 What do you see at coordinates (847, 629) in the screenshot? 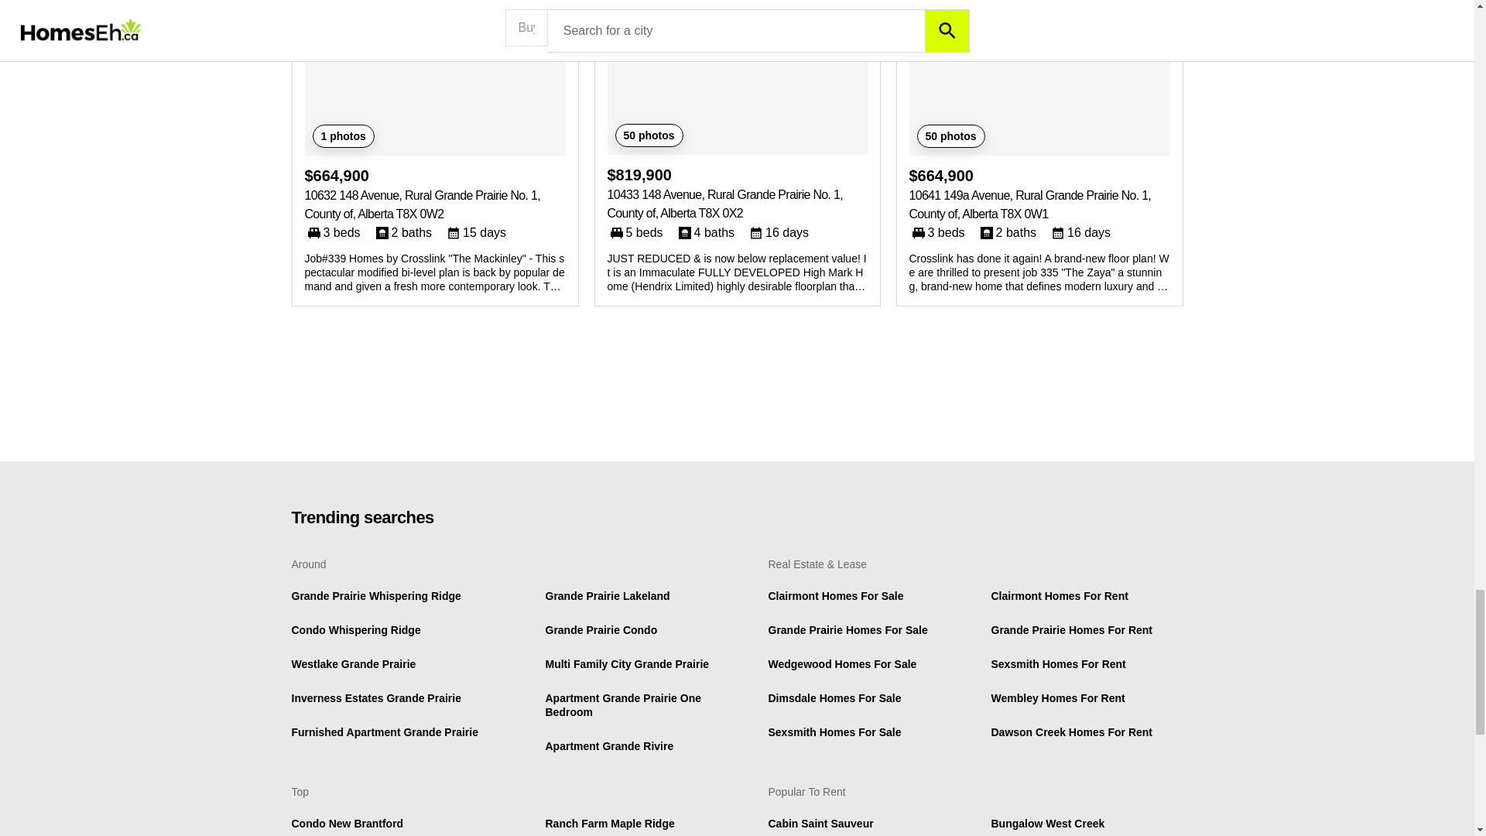
I see `Grande Prairie Homes For Sale` at bounding box center [847, 629].